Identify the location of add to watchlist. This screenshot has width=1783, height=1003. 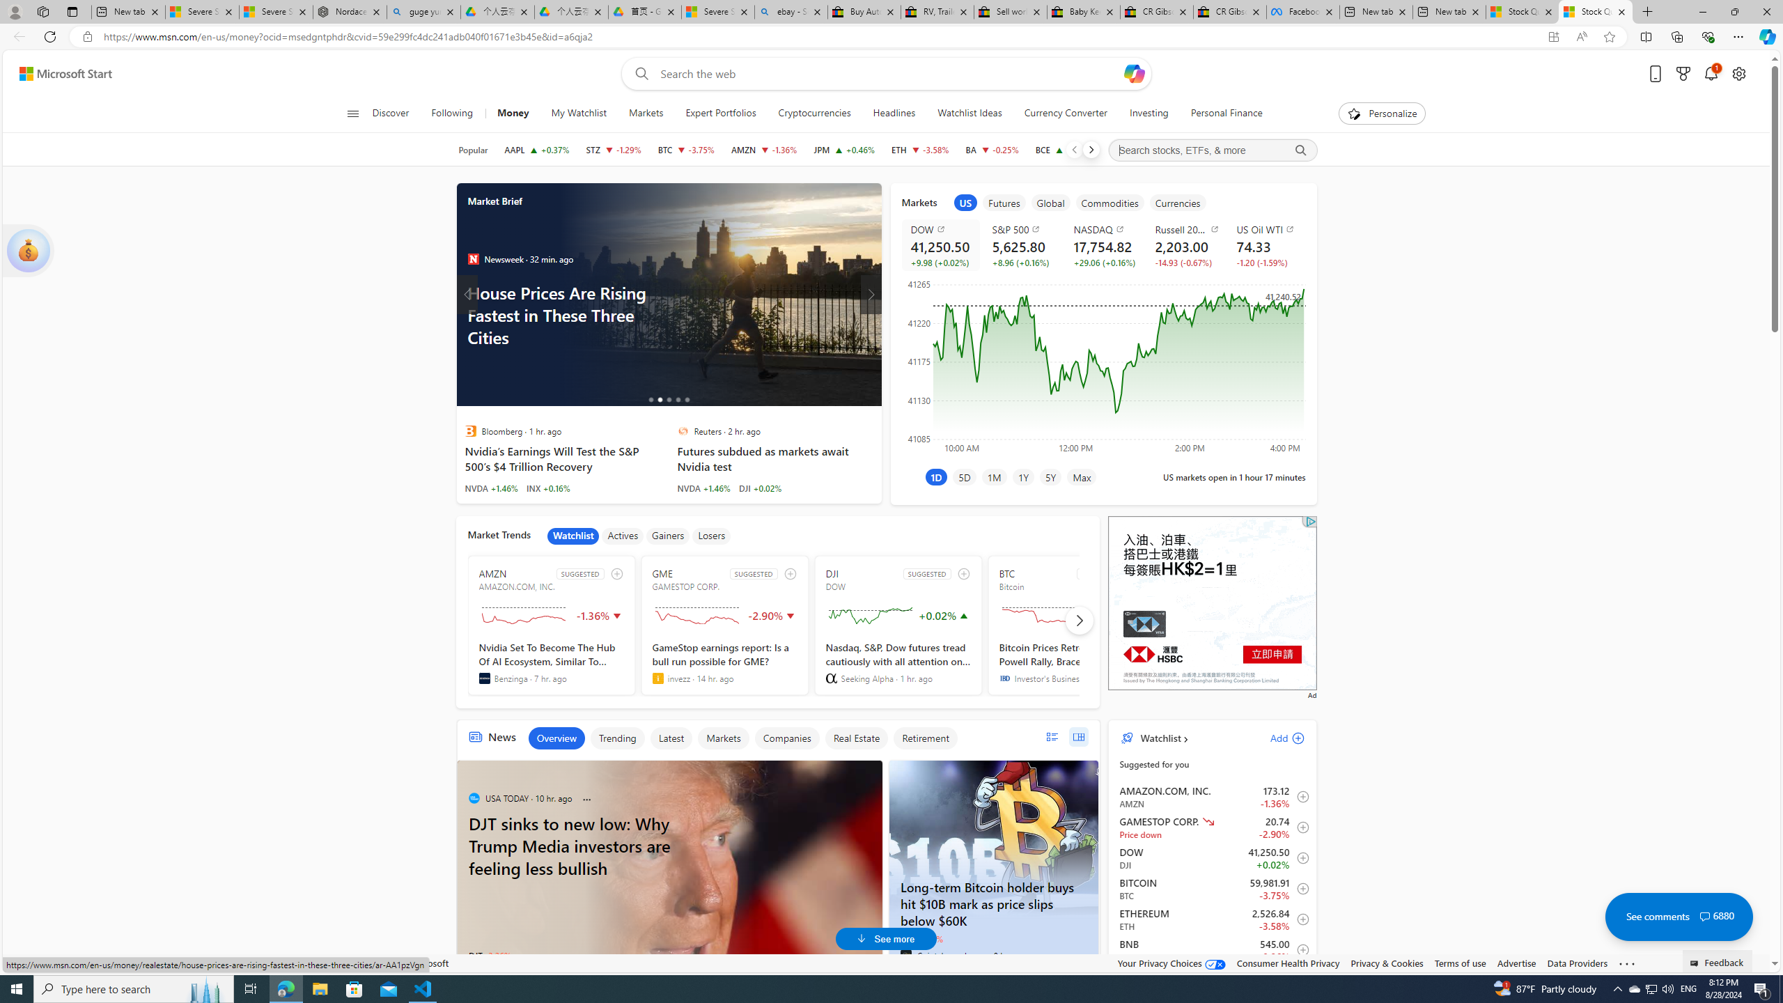
(963, 573).